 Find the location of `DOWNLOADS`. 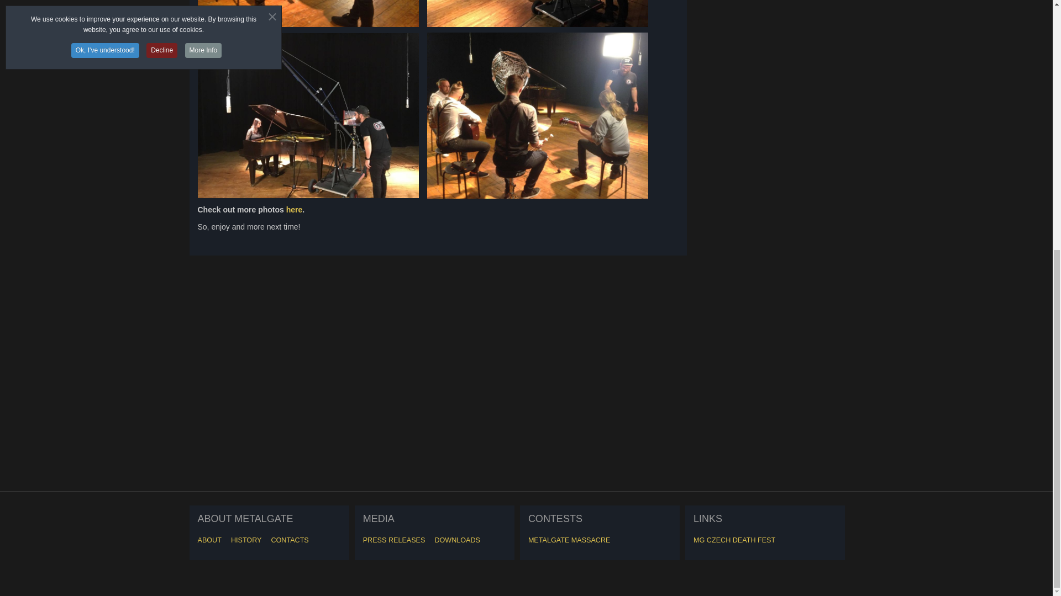

DOWNLOADS is located at coordinates (457, 540).